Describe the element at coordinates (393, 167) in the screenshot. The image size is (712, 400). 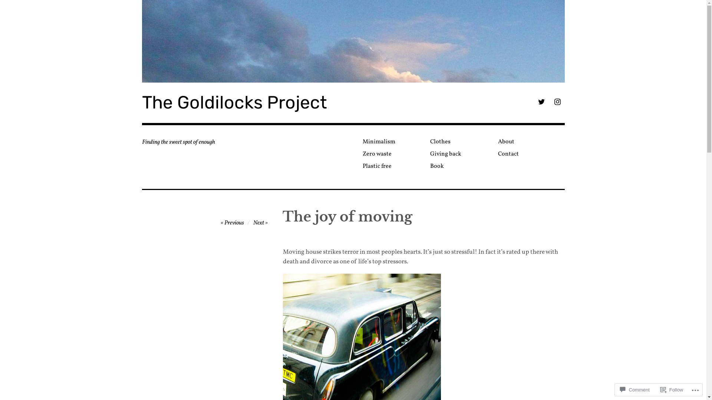
I see `Plastic free` at that location.